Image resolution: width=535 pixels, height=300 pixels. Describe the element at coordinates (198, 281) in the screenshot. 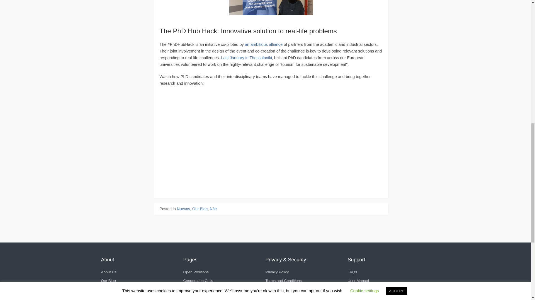

I see `Cooperation Calls` at that location.